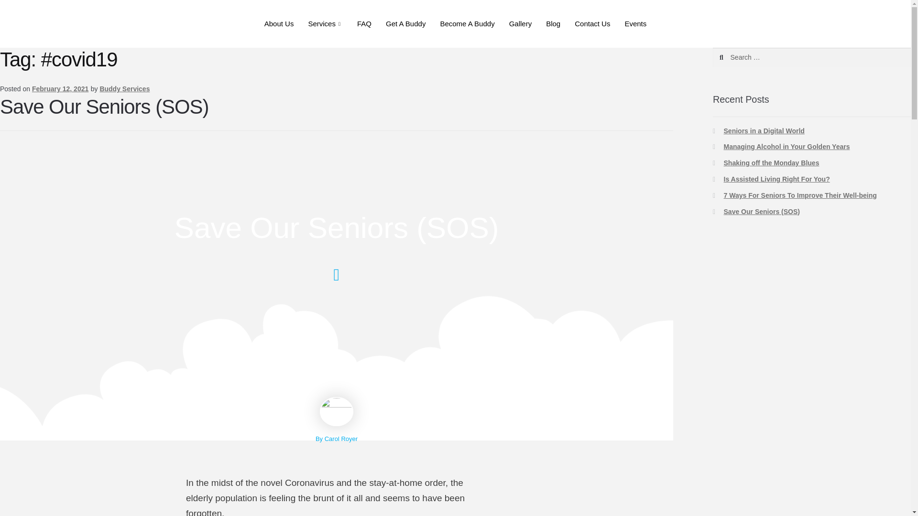 Image resolution: width=918 pixels, height=516 pixels. What do you see at coordinates (521, 23) in the screenshot?
I see `Gallery` at bounding box center [521, 23].